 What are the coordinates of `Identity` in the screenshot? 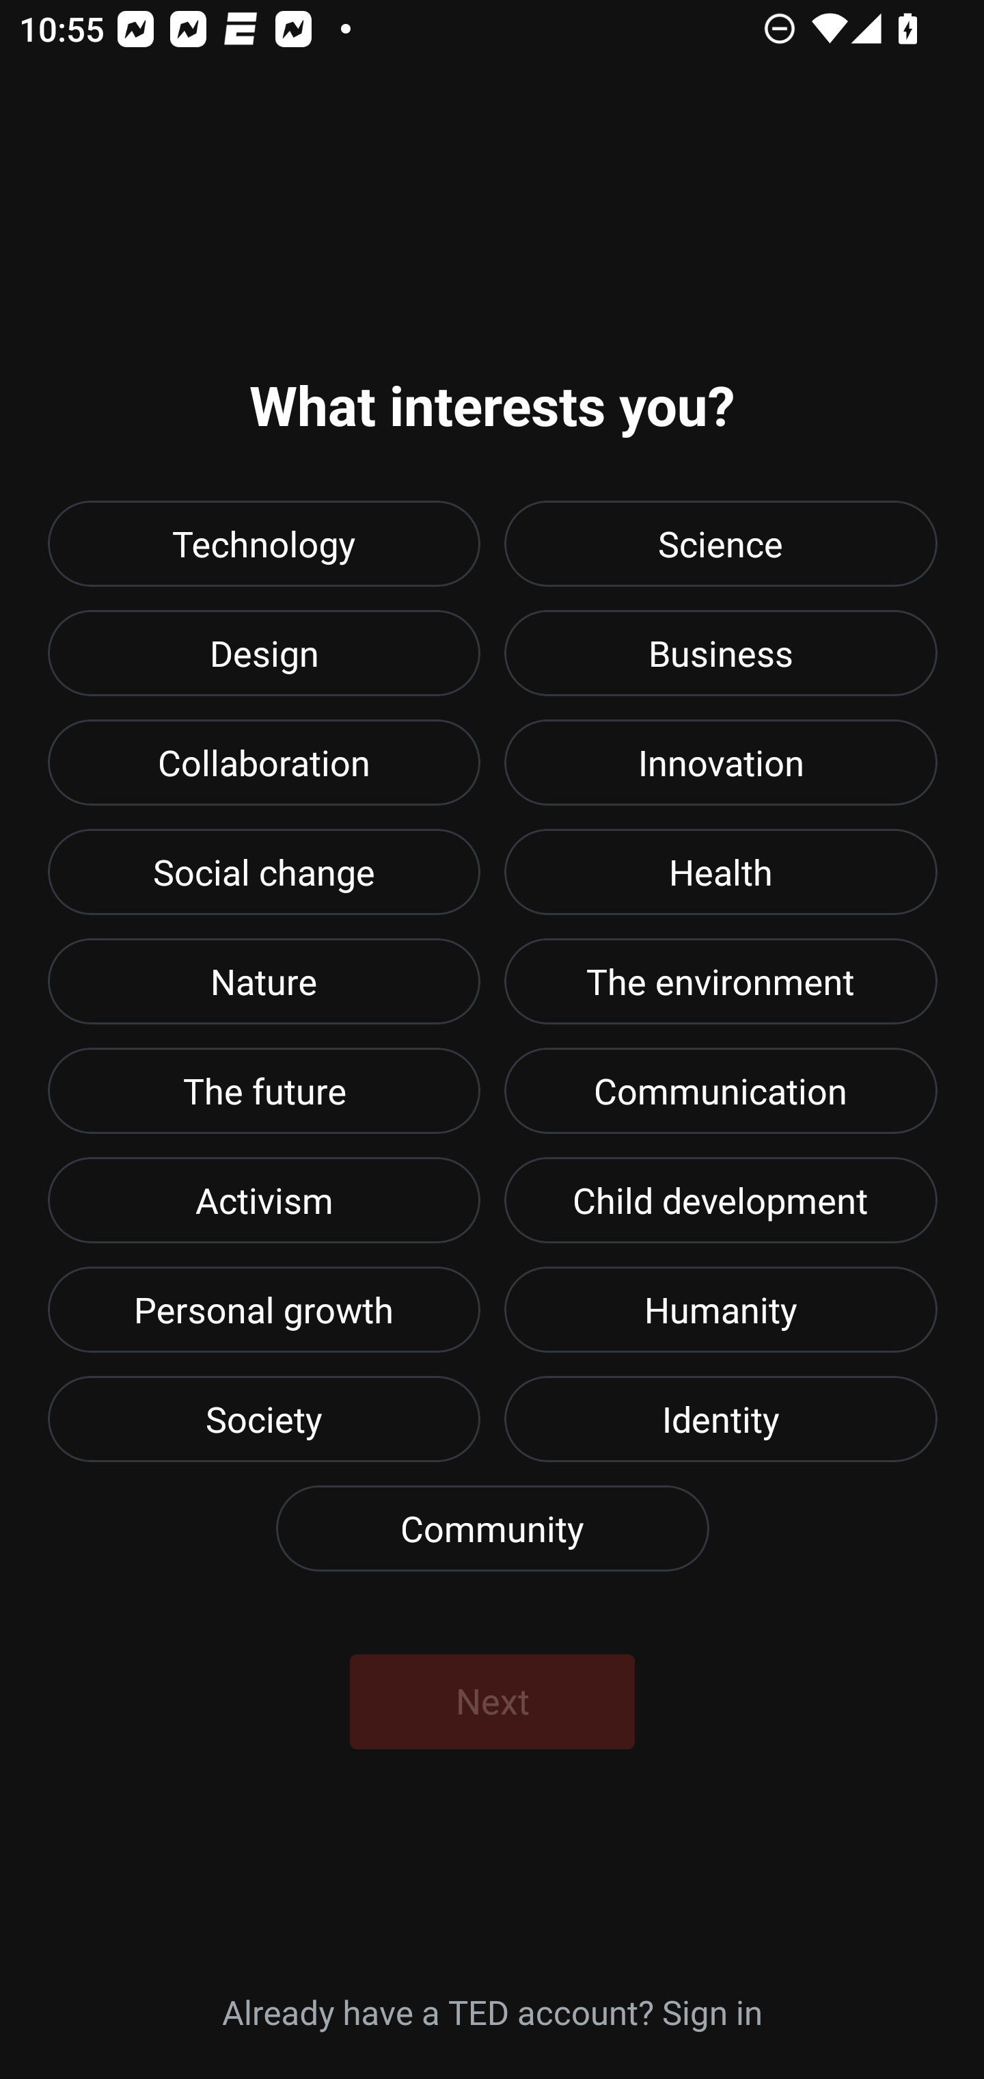 It's located at (720, 1418).